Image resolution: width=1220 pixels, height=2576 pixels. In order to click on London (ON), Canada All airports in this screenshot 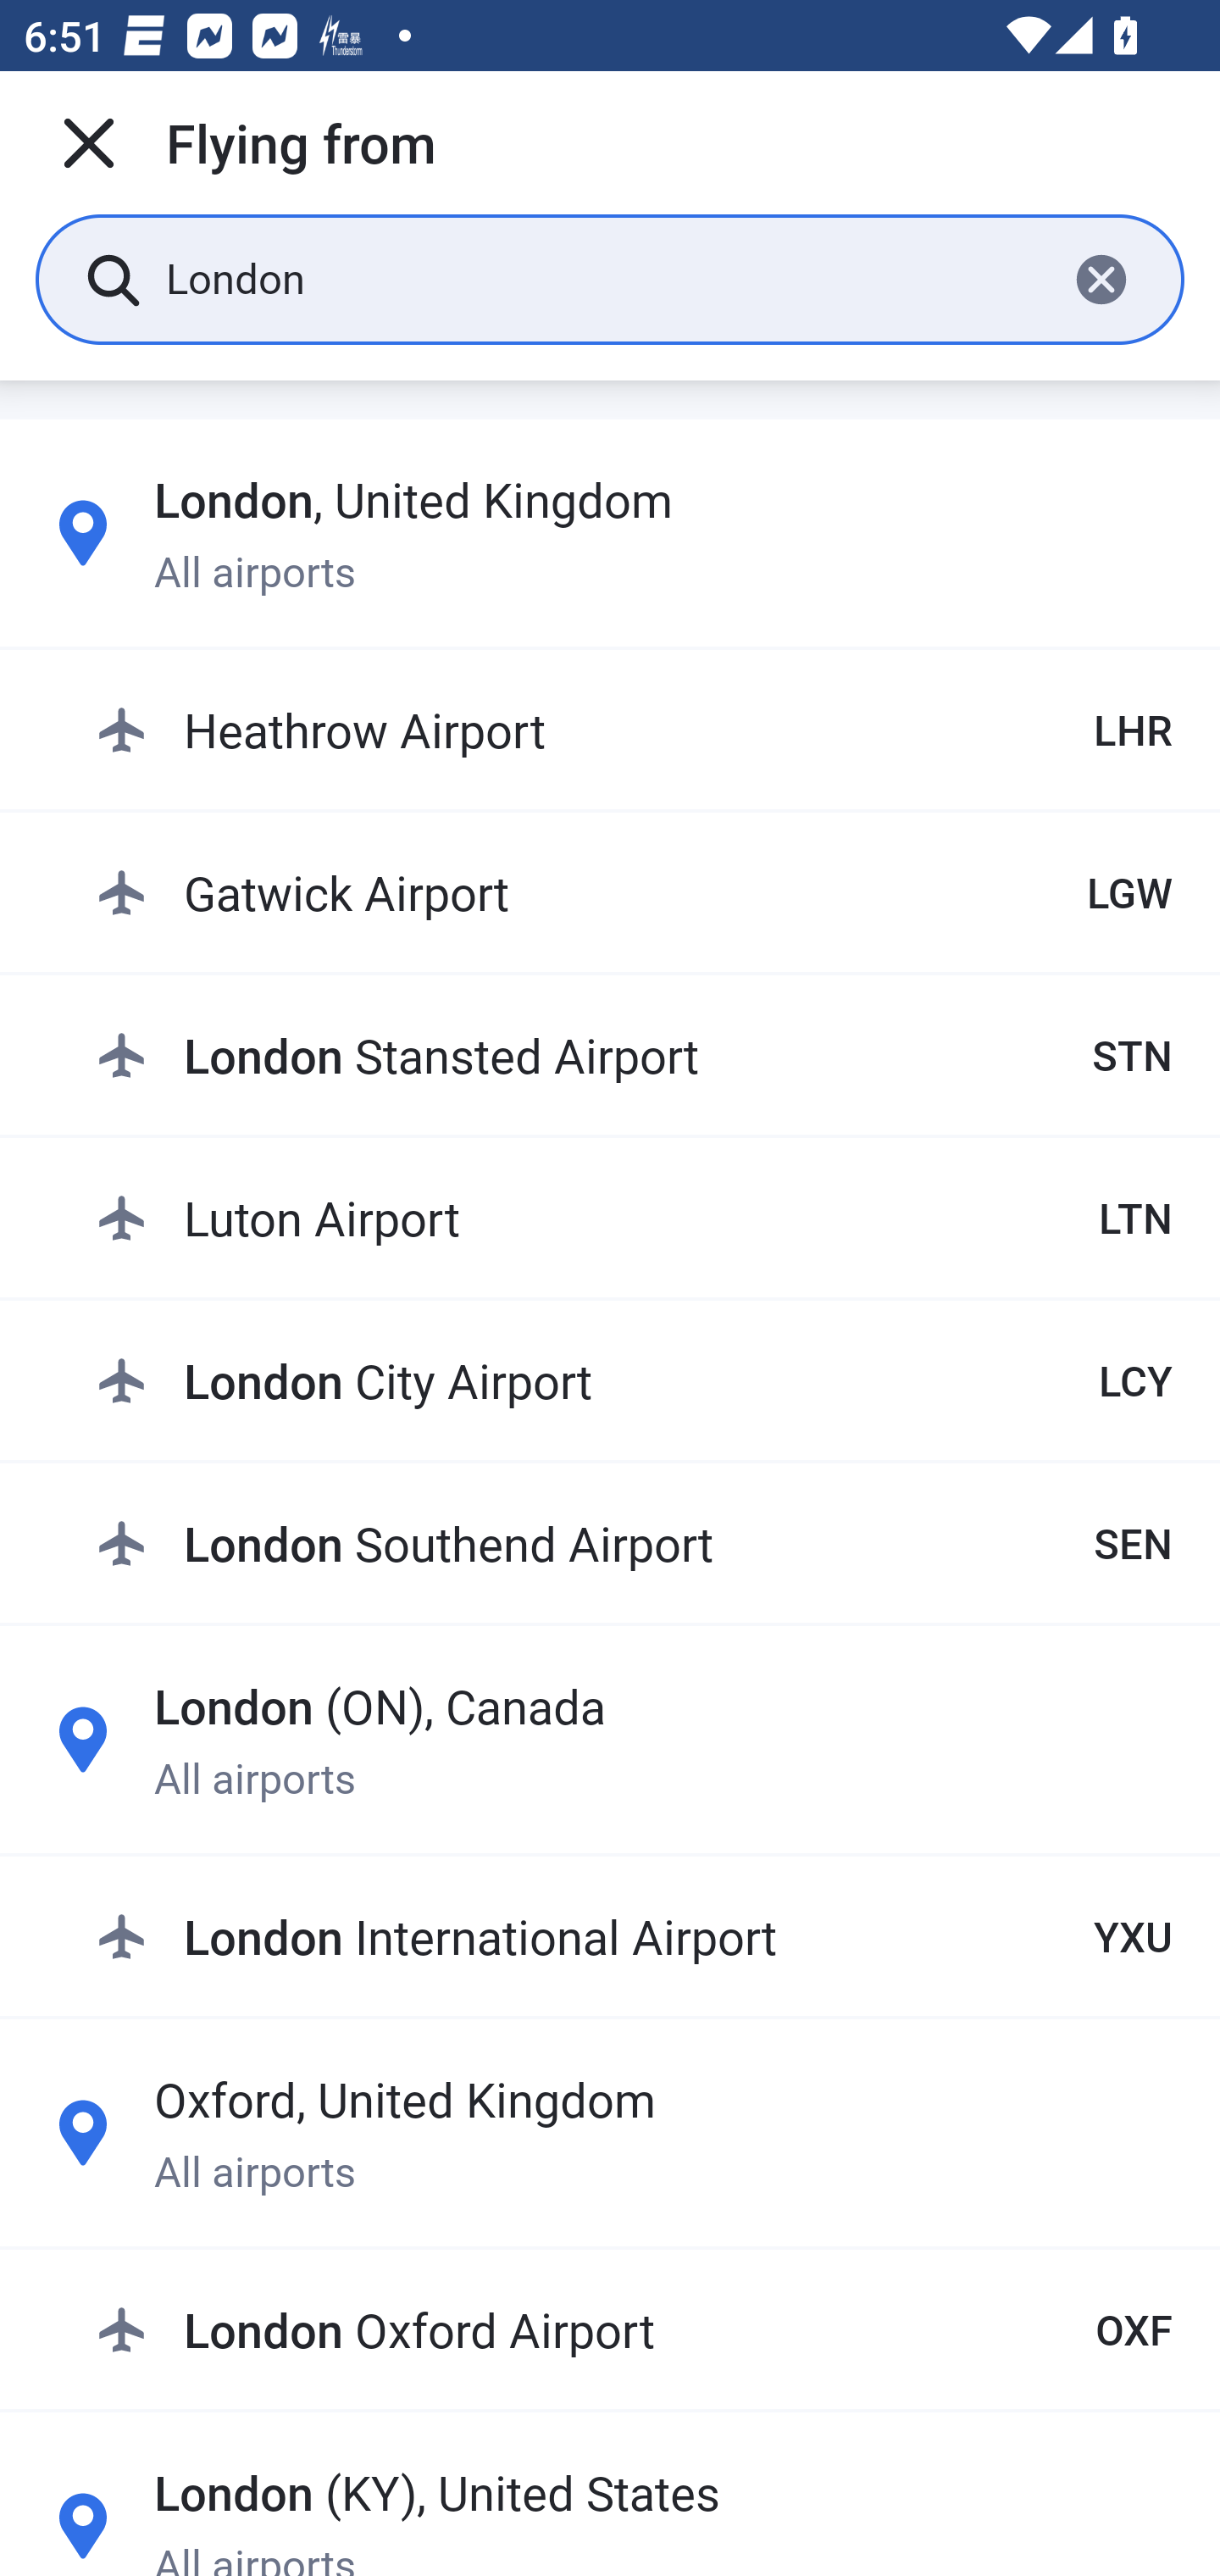, I will do `click(610, 1740)`.